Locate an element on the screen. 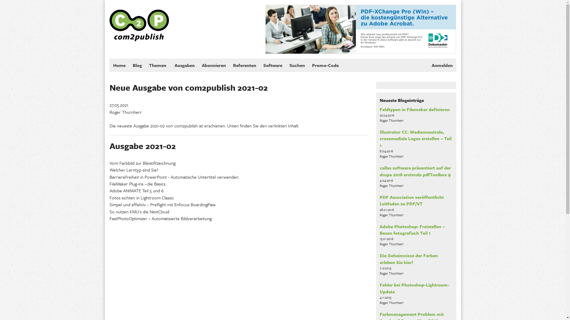 The height and width of the screenshot is (320, 570). Fehler bei Photoshop-Lightroom-Update is located at coordinates (414, 288).